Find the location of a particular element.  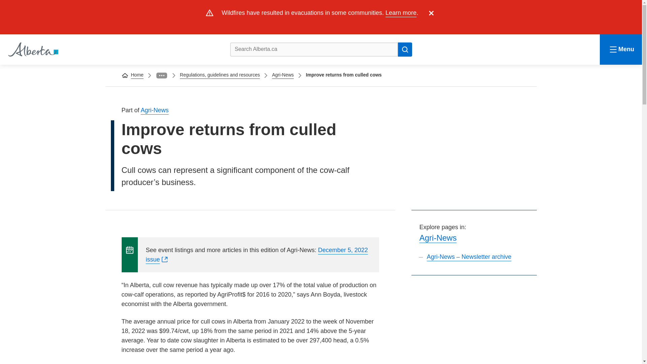

Regulations, guidelines and resources is located at coordinates (220, 75).